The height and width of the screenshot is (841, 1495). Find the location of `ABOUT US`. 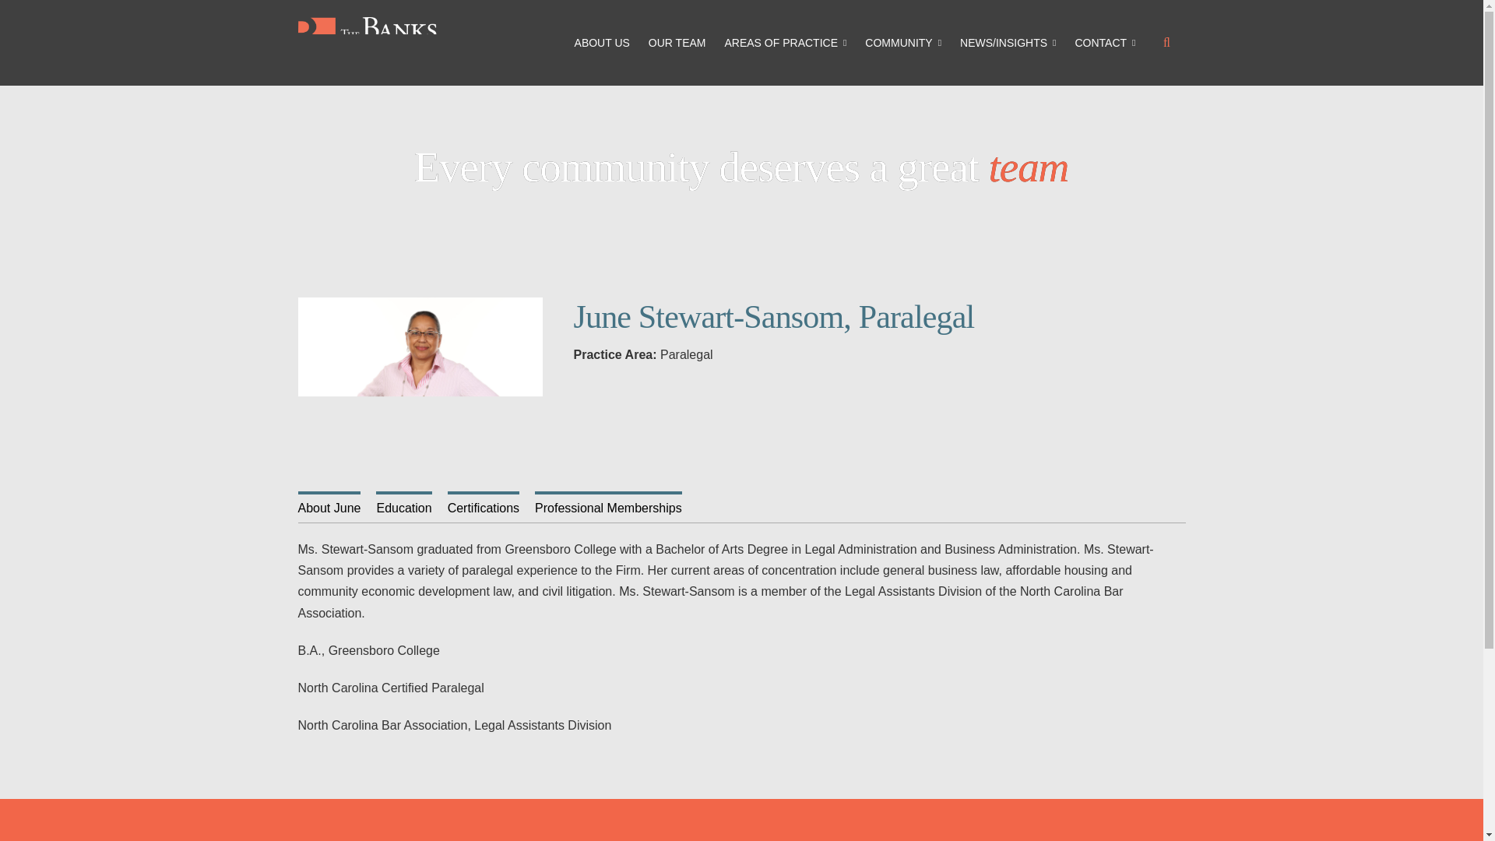

ABOUT US is located at coordinates (605, 42).